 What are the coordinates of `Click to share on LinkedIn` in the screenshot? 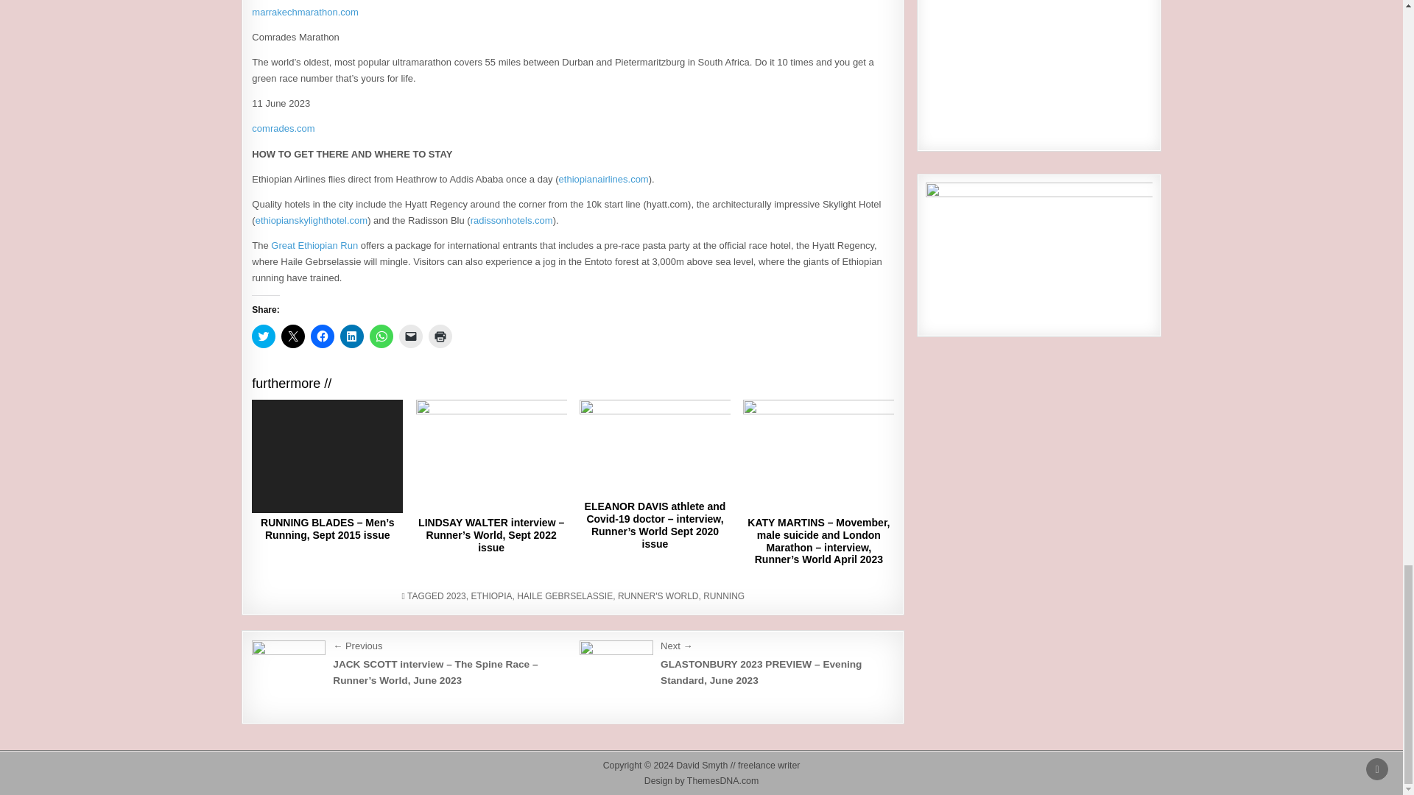 It's located at (352, 336).